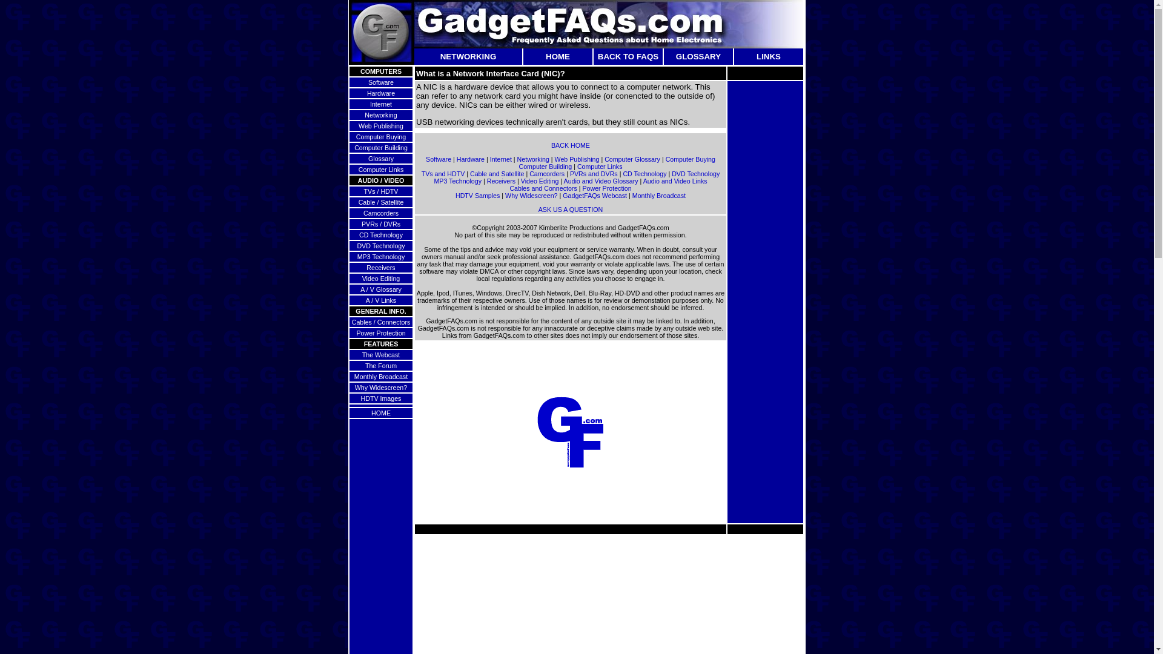 The height and width of the screenshot is (654, 1163). What do you see at coordinates (380, 245) in the screenshot?
I see `DVD Technology` at bounding box center [380, 245].